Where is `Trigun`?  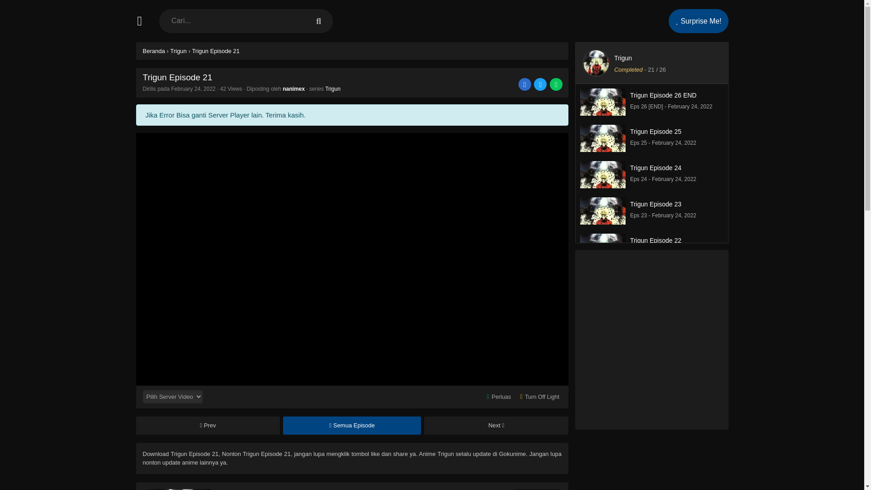 Trigun is located at coordinates (602, 183).